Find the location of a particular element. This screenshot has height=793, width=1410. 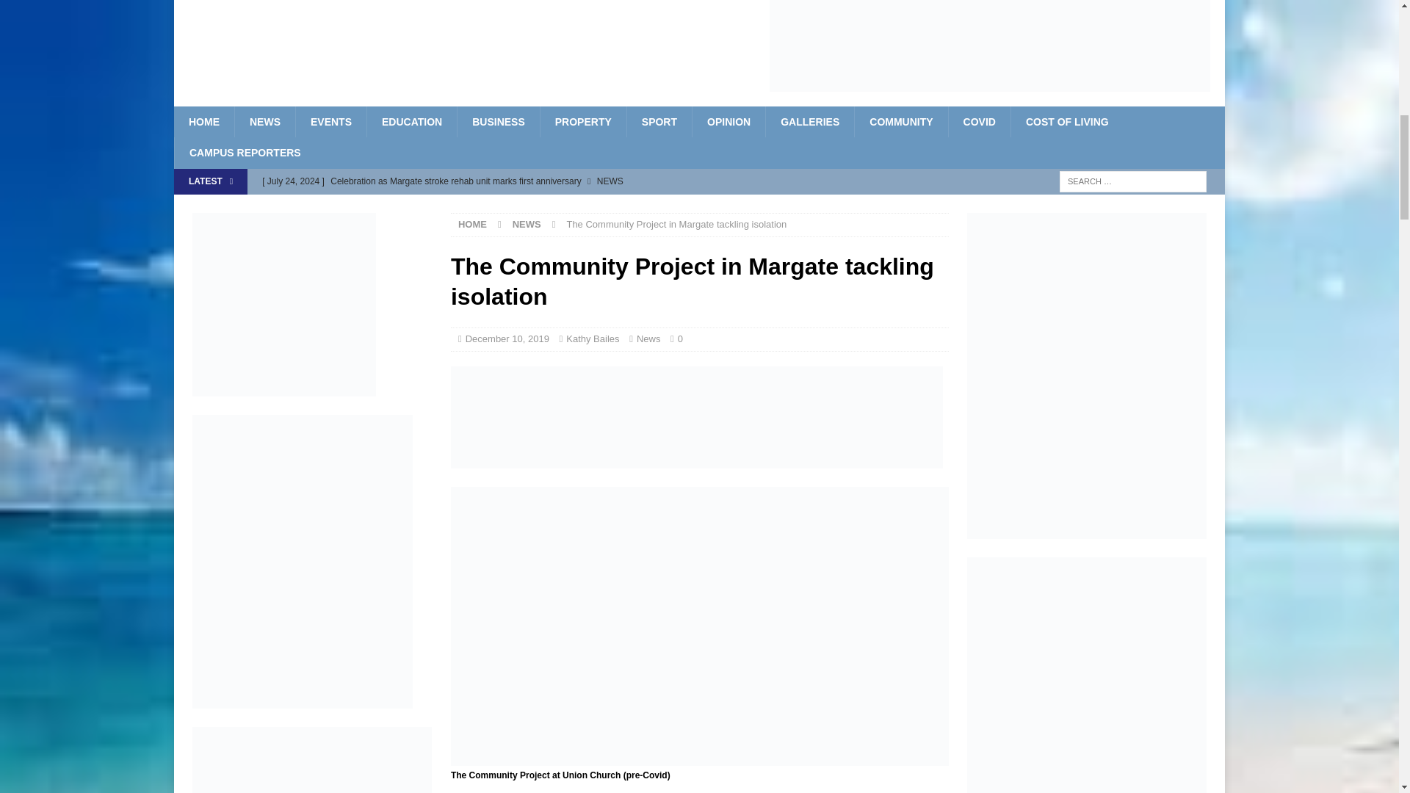

EDUCATION is located at coordinates (411, 121).